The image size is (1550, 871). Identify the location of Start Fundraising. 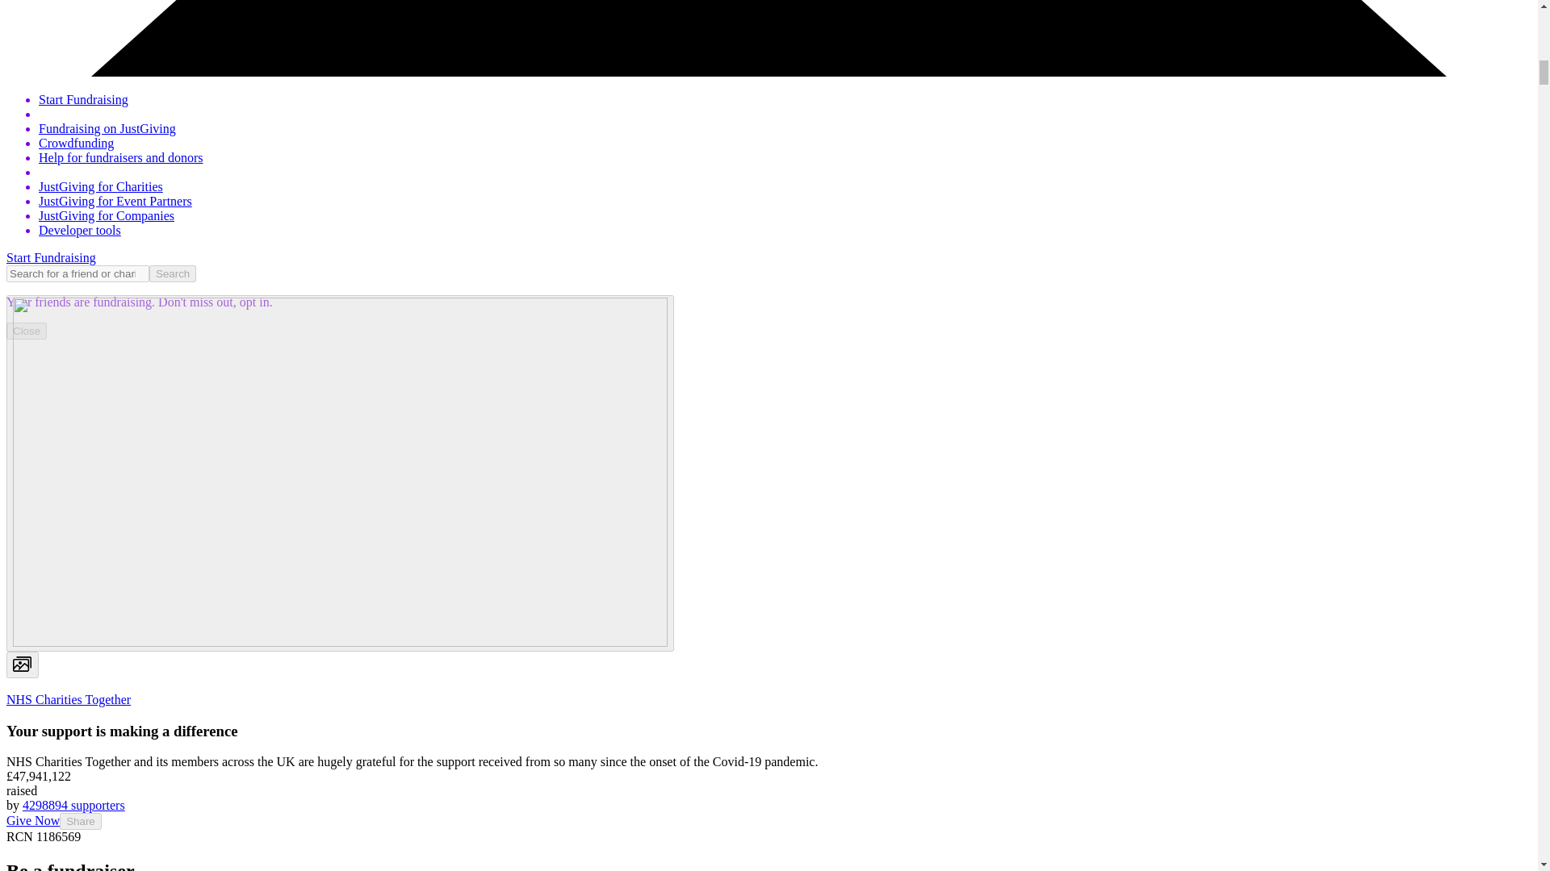
(51, 258).